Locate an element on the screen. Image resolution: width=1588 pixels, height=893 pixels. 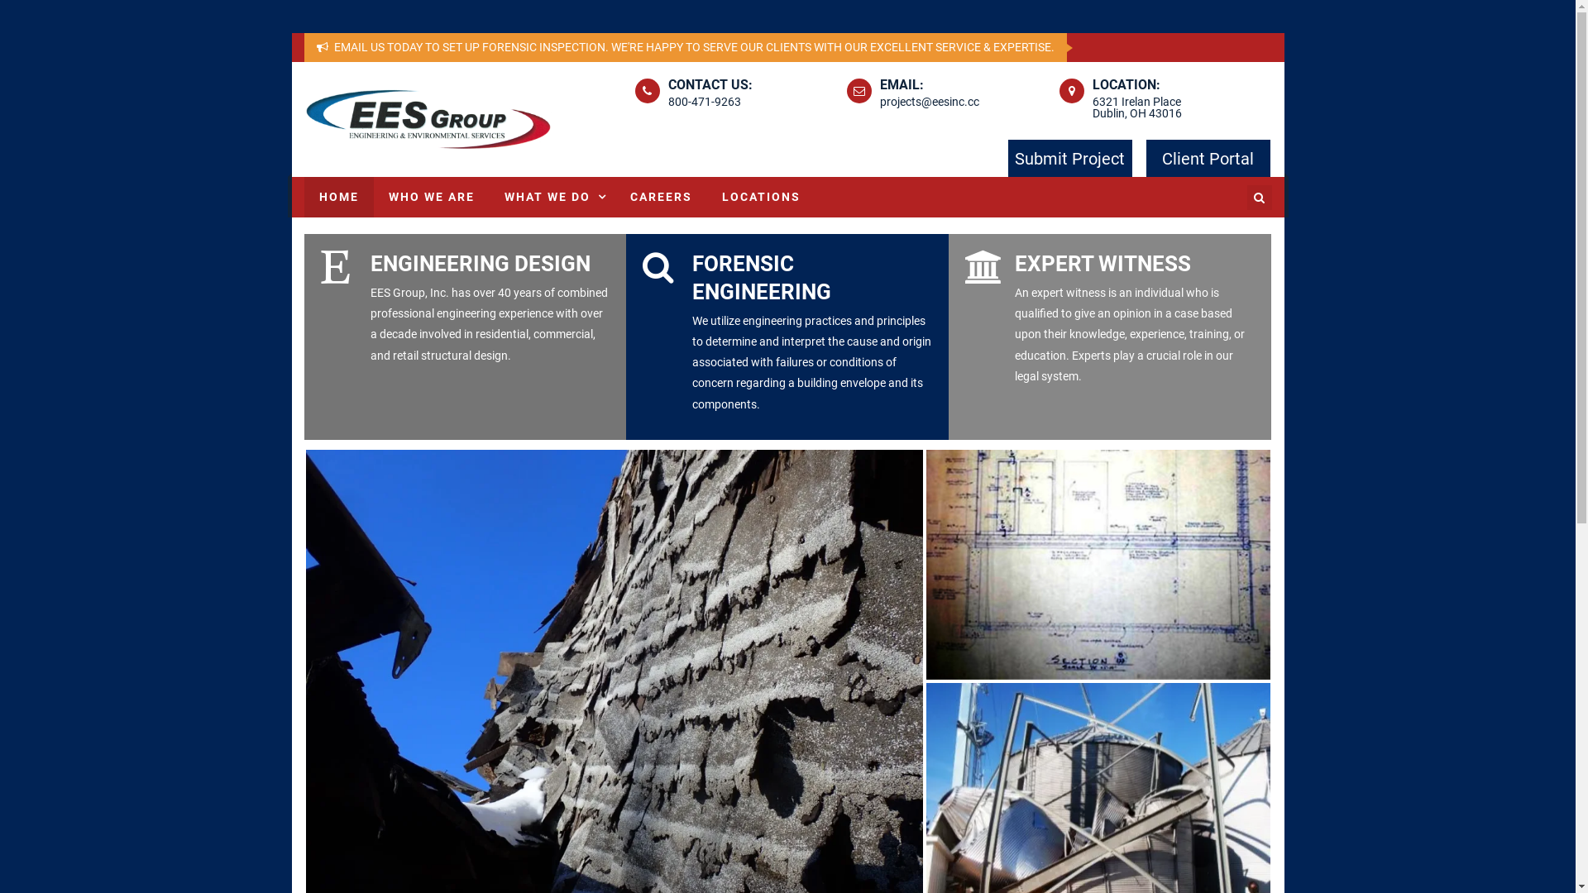
800-471-9263 is located at coordinates (705, 102).